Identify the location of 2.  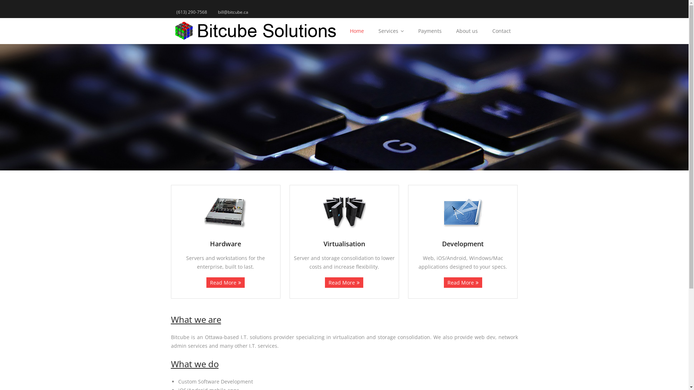
(340, 161).